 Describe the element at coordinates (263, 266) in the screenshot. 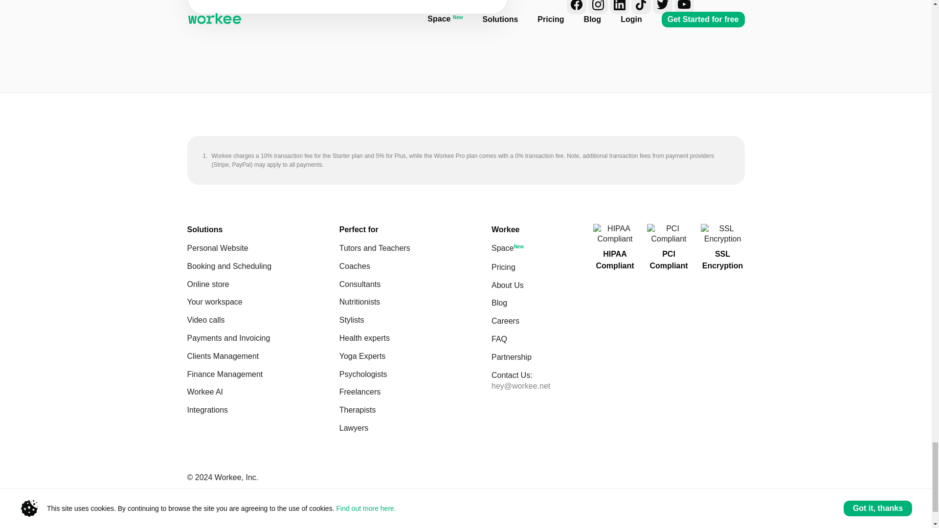

I see `Booking and Scheduling` at that location.